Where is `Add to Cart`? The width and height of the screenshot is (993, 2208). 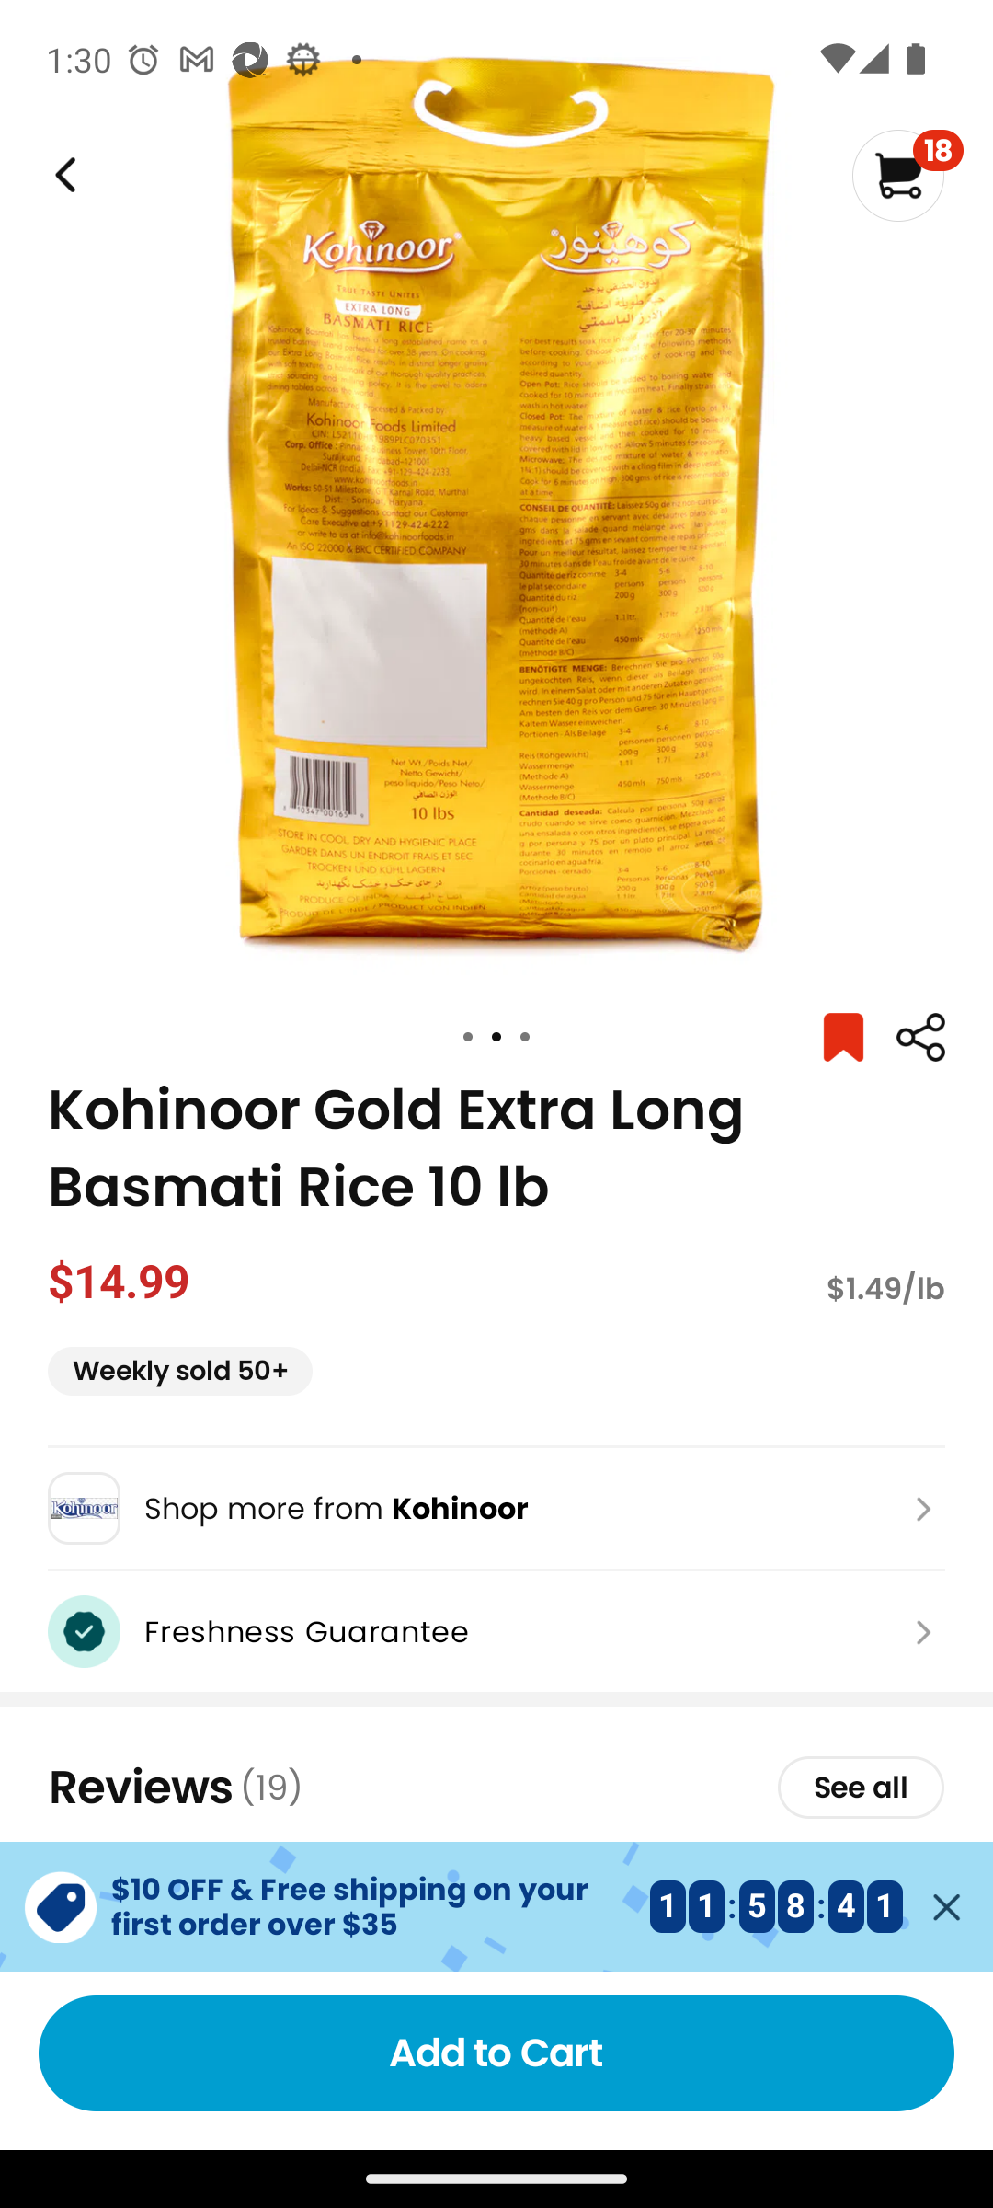
Add to Cart is located at coordinates (496, 2053).